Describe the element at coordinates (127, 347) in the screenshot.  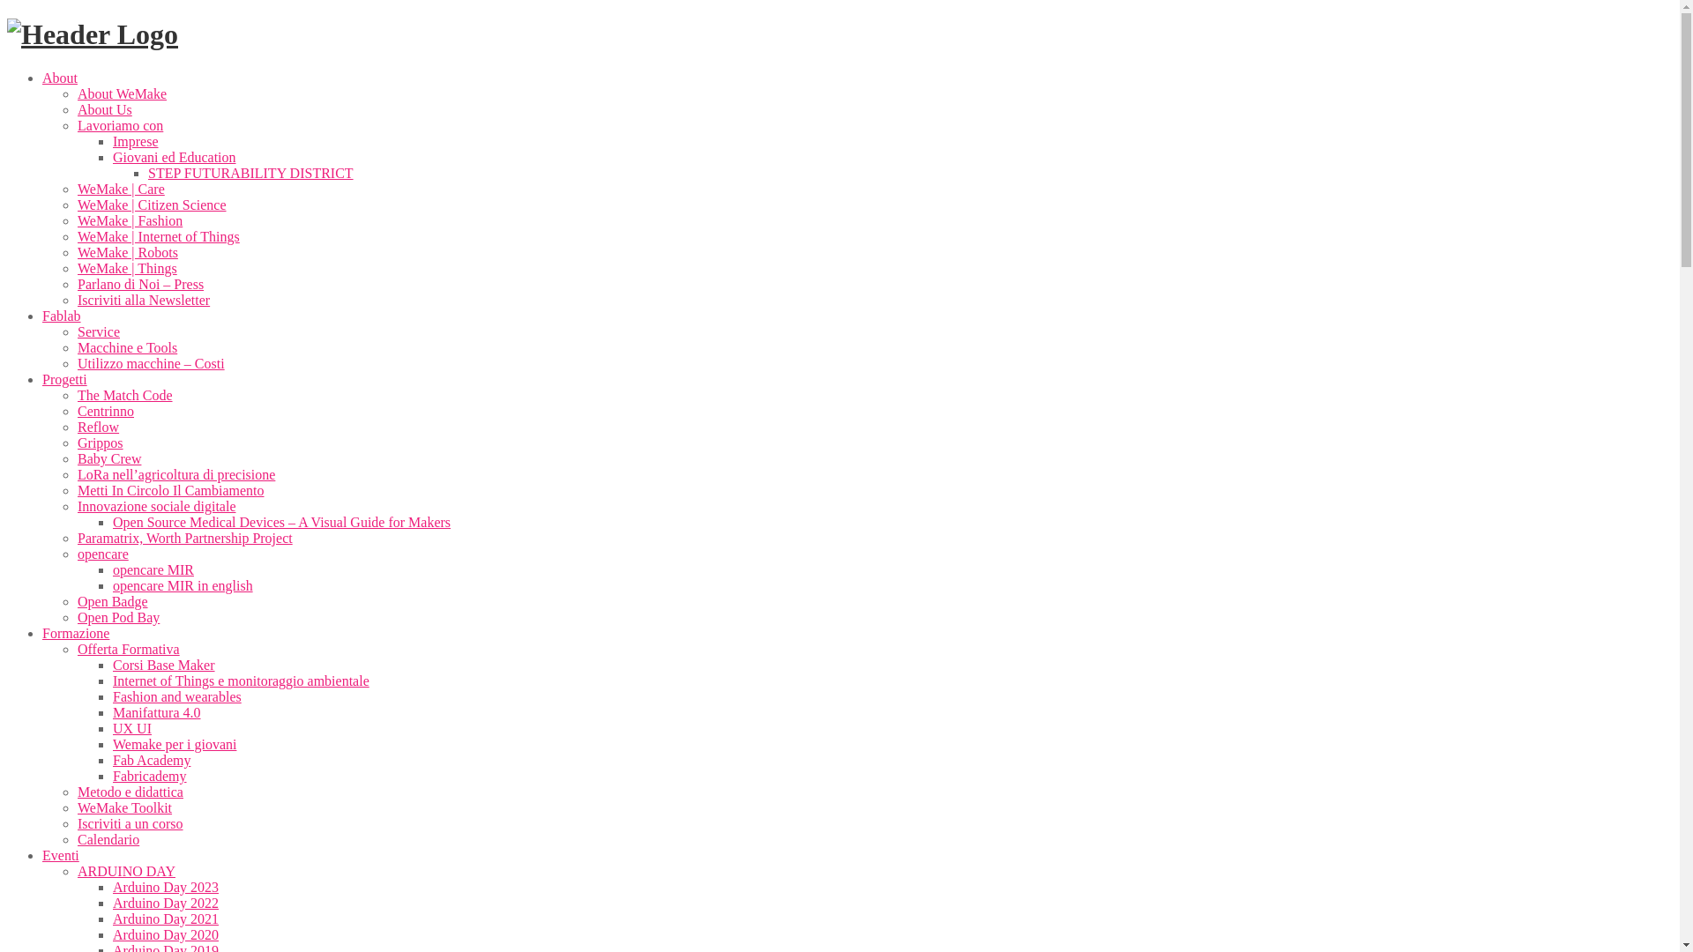
I see `Macchine e Tools` at that location.